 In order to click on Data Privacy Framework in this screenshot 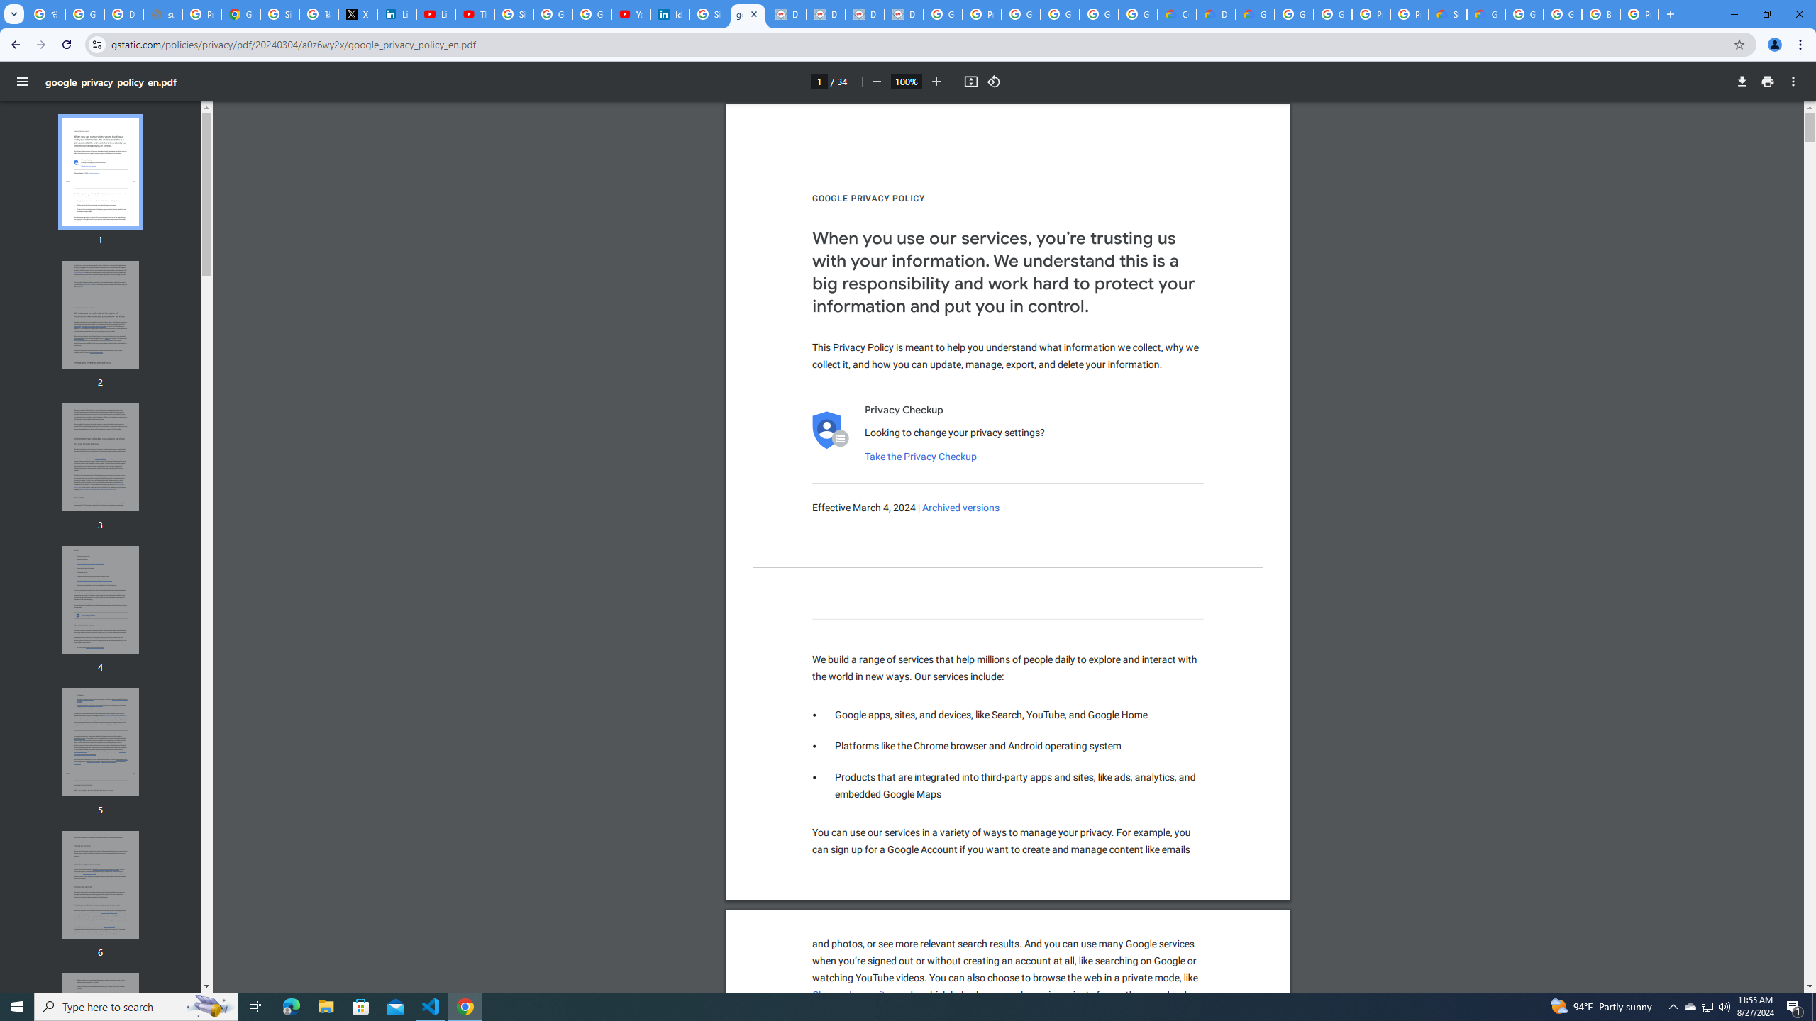, I will do `click(826, 14)`.